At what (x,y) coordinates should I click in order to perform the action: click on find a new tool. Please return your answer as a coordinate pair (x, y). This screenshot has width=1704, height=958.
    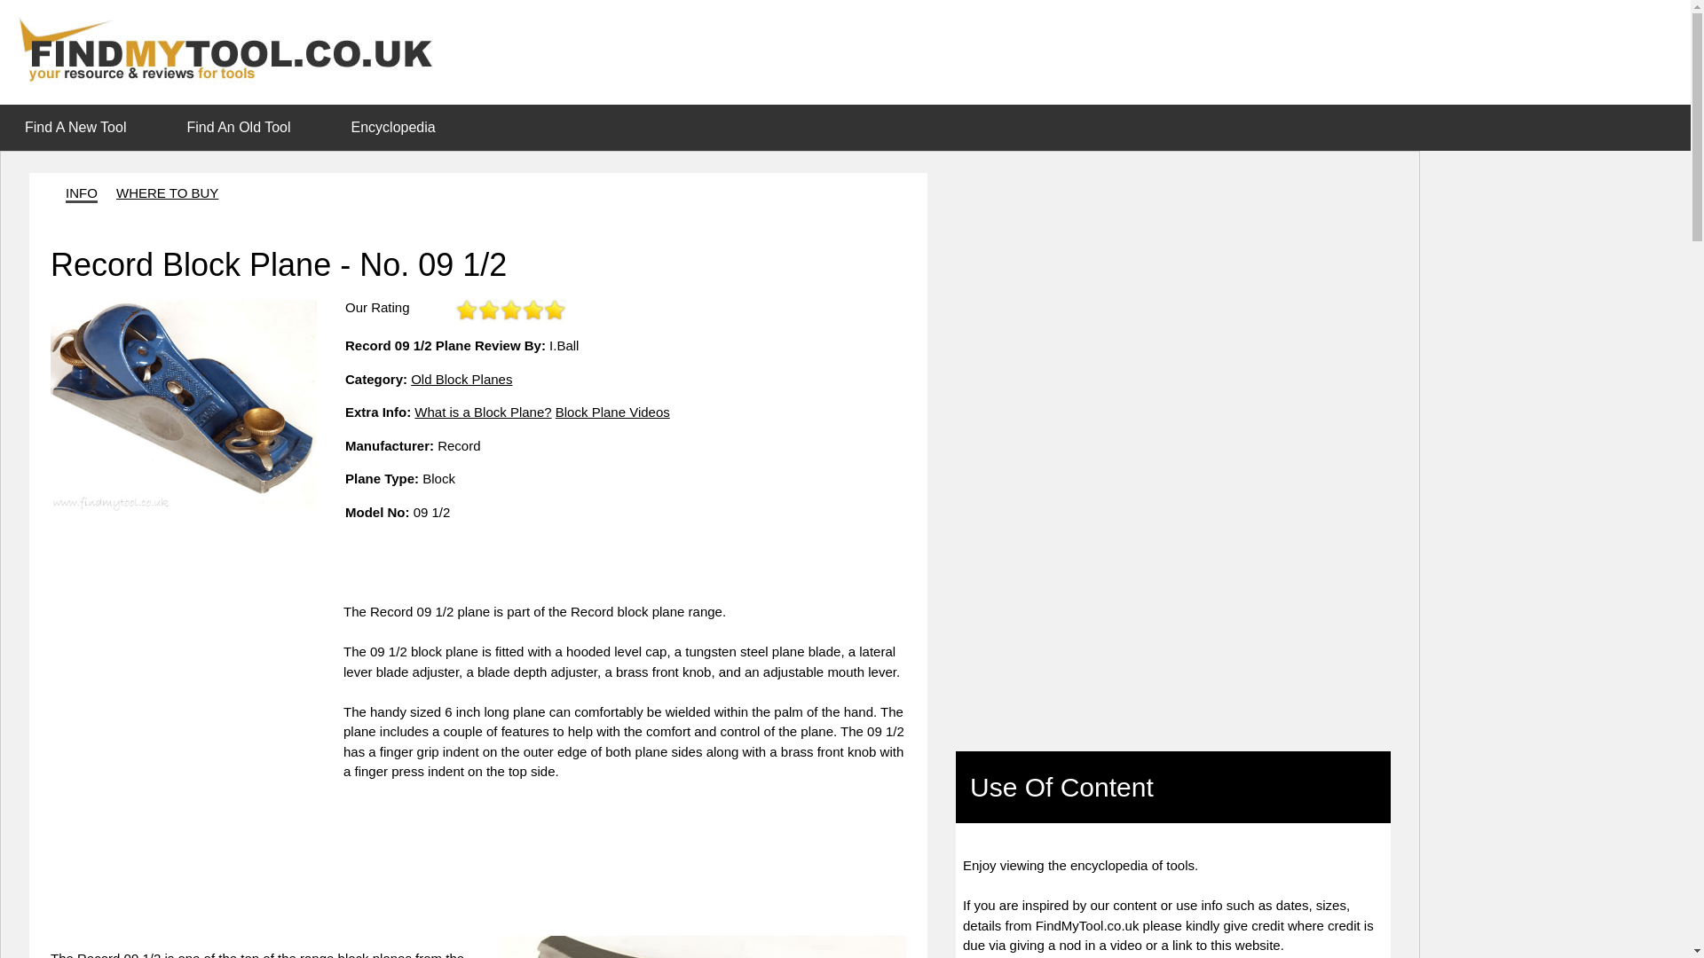
    Looking at the image, I should click on (75, 128).